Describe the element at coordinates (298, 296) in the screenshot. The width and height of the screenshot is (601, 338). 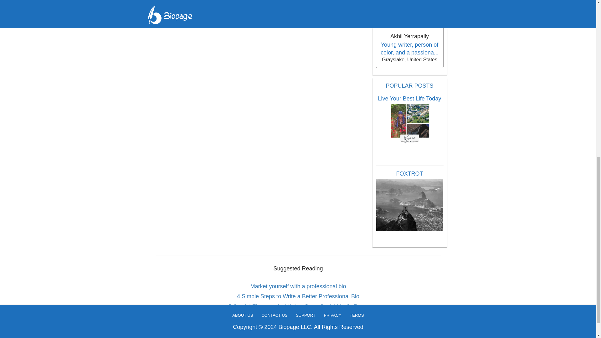
I see `4 Simple Steps to Write a Better Professional Bio` at that location.